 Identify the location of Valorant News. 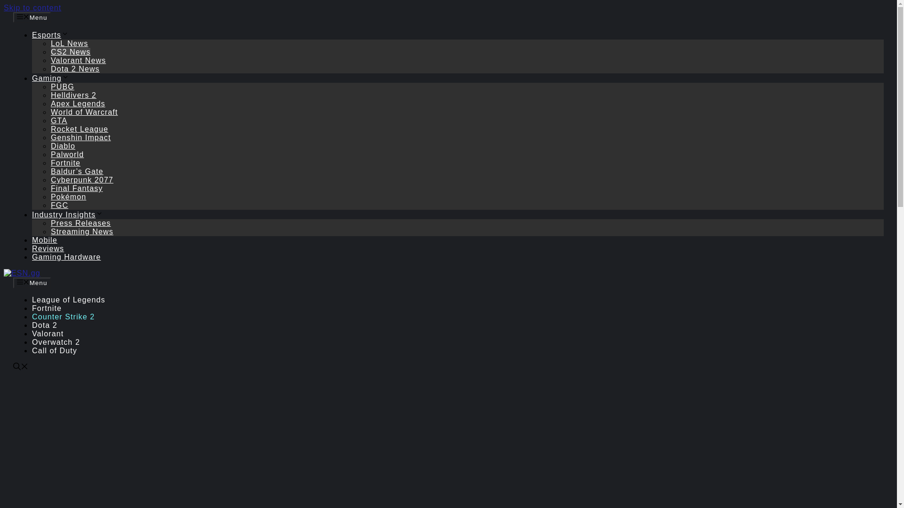
(78, 60).